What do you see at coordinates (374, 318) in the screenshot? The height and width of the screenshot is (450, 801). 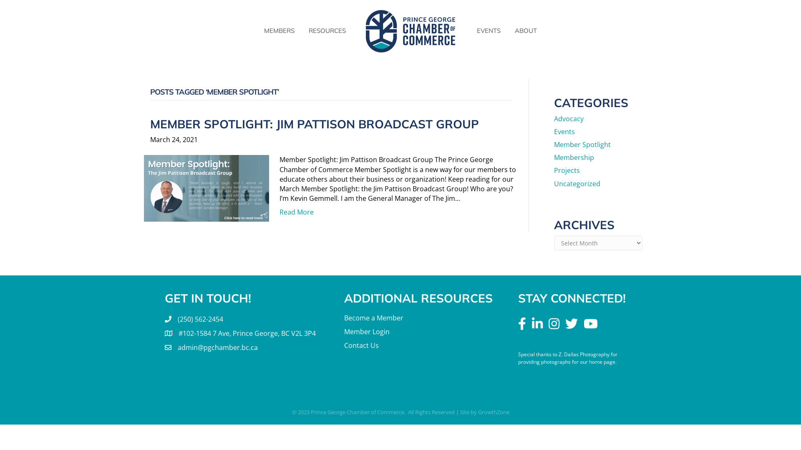 I see `Become a Member` at bounding box center [374, 318].